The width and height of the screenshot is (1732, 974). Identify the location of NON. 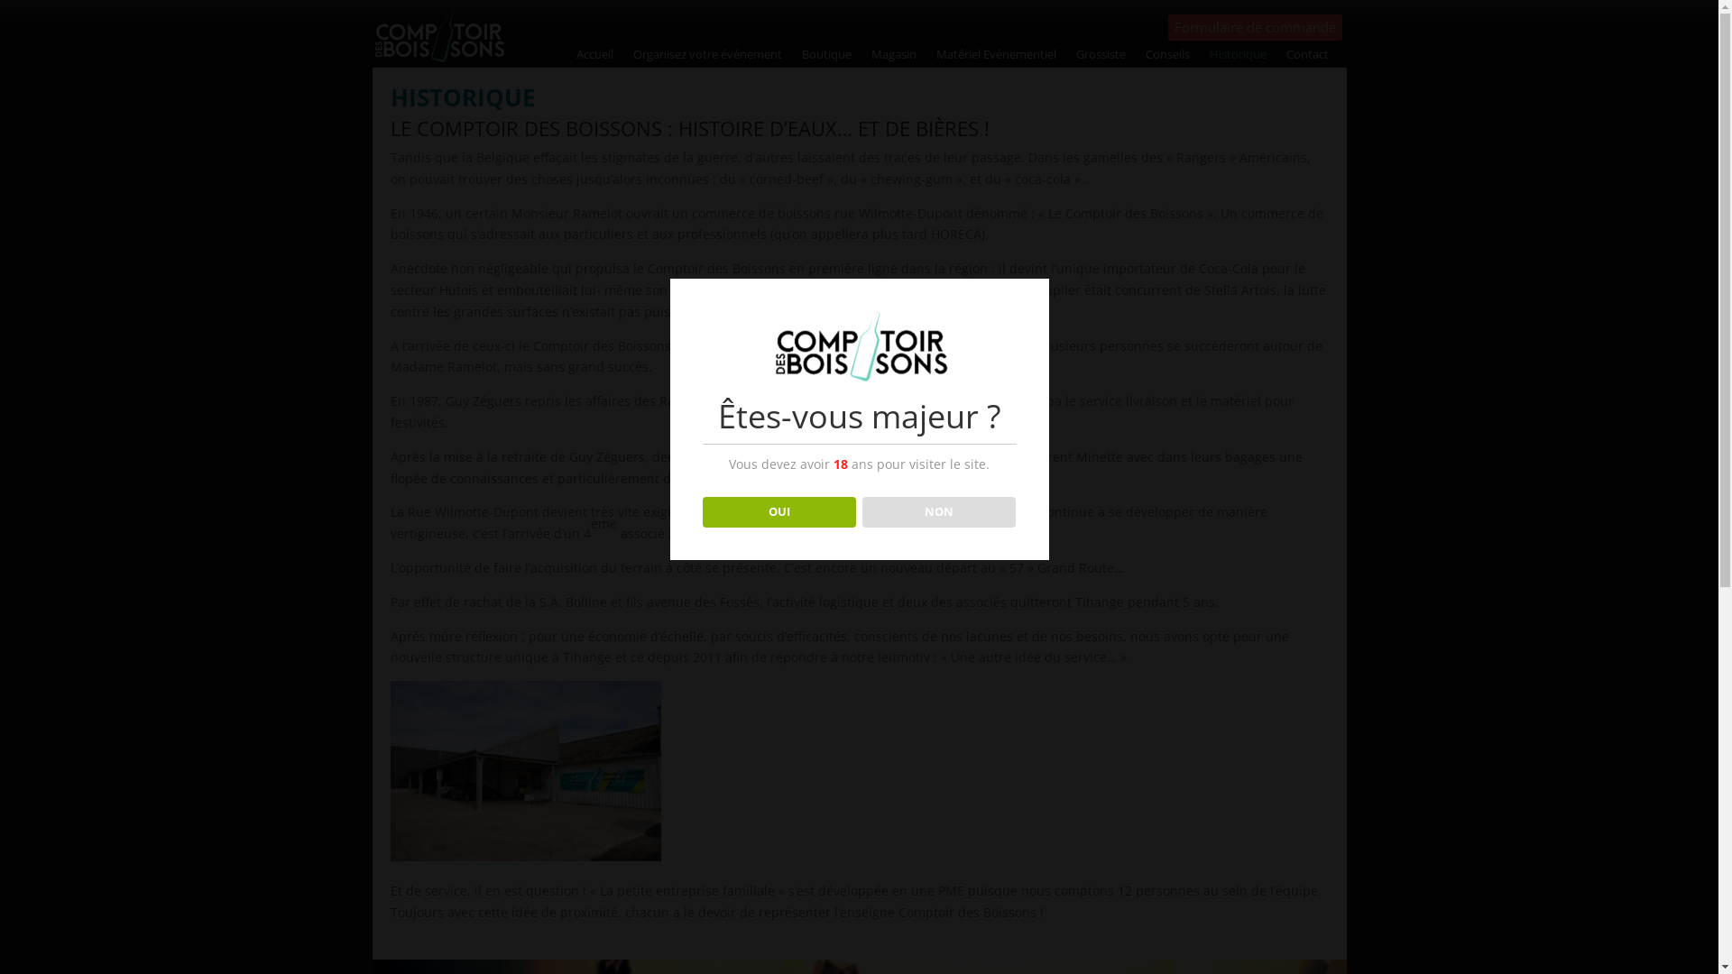
(940, 512).